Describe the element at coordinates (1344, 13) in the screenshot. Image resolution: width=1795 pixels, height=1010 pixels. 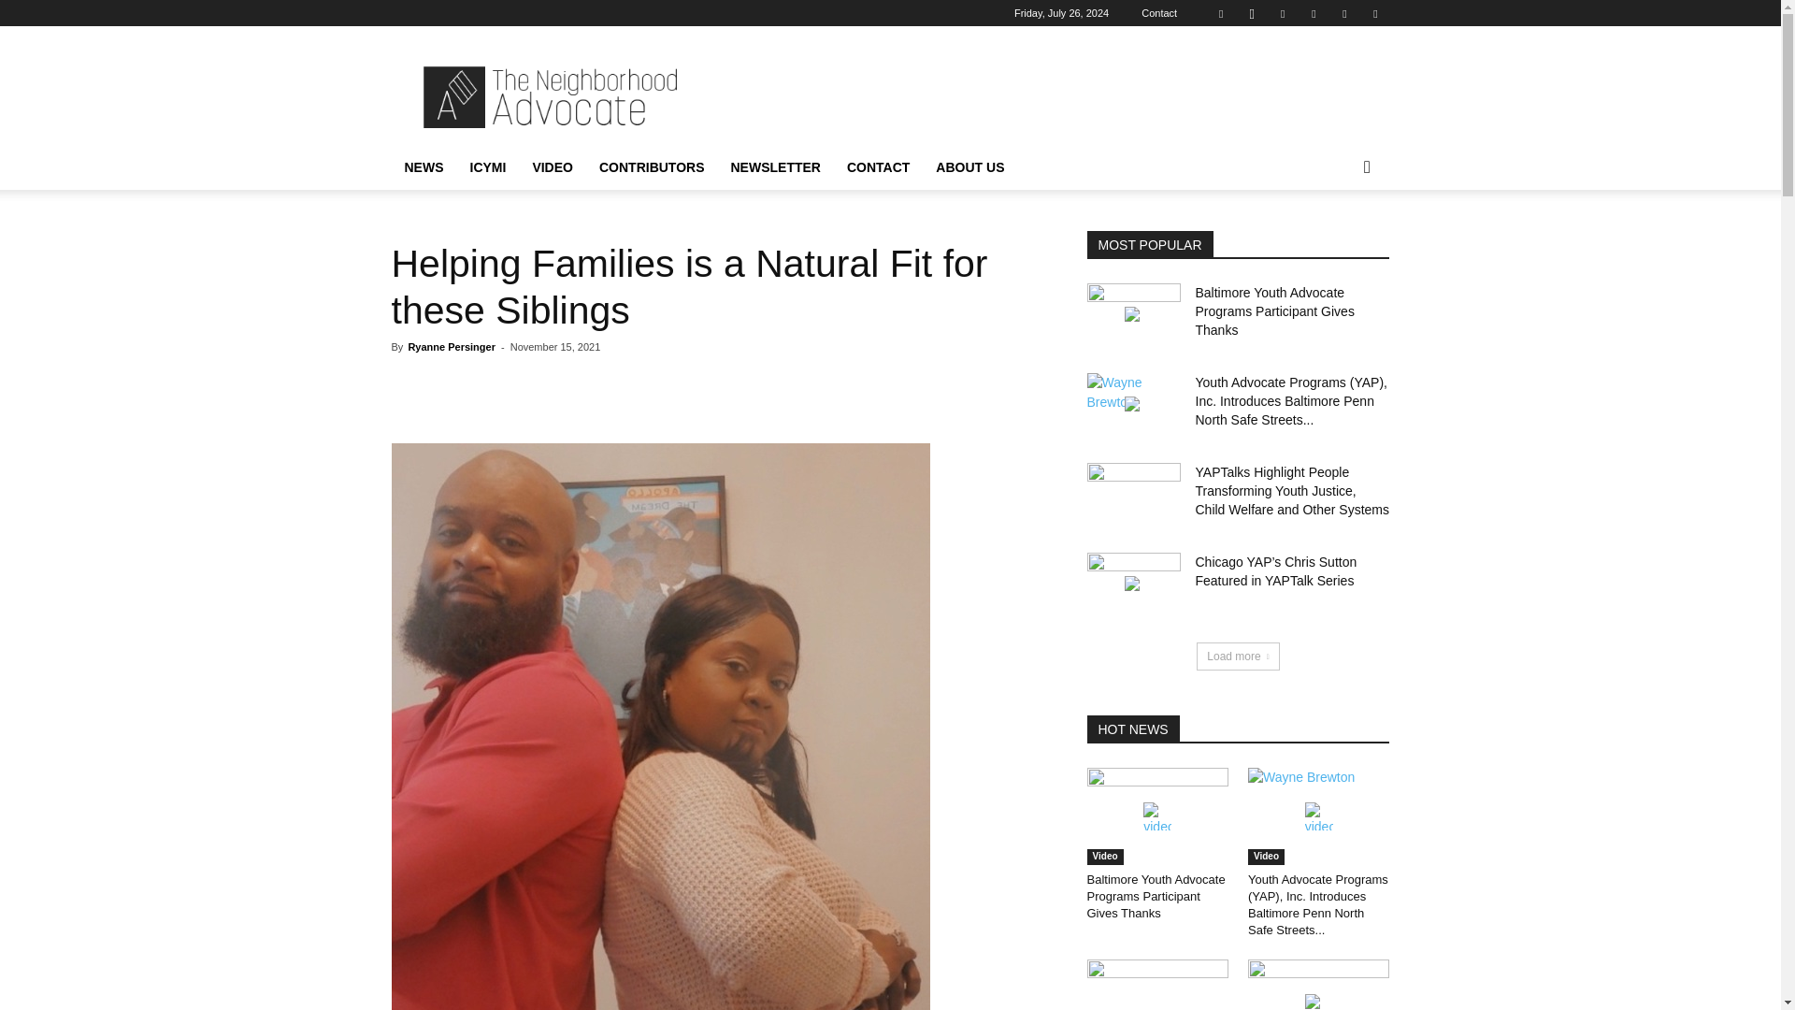
I see `Vimeo` at that location.